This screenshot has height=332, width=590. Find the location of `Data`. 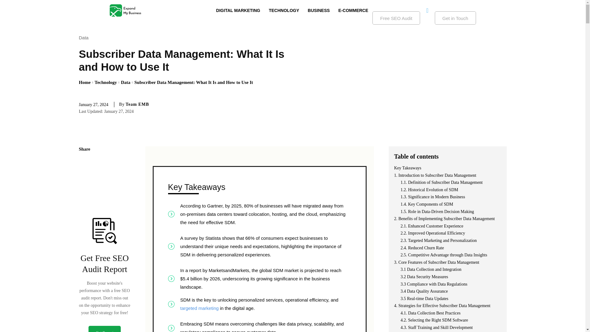

Data is located at coordinates (125, 82).